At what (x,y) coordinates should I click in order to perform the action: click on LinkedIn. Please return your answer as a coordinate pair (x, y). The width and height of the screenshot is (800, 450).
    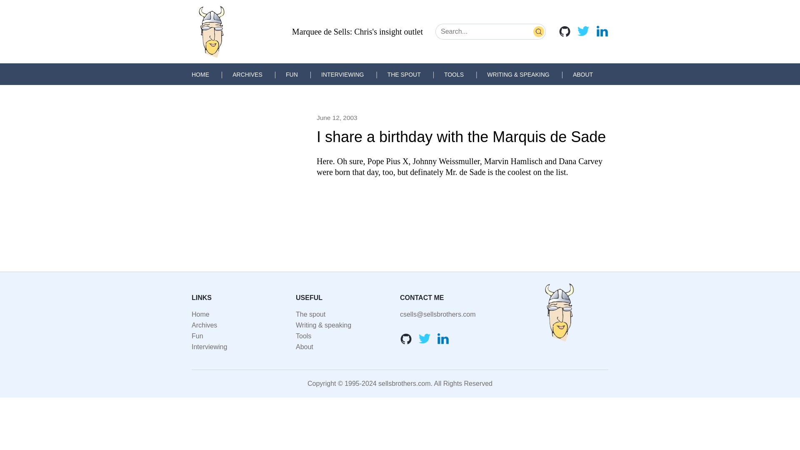
    Looking at the image, I should click on (443, 339).